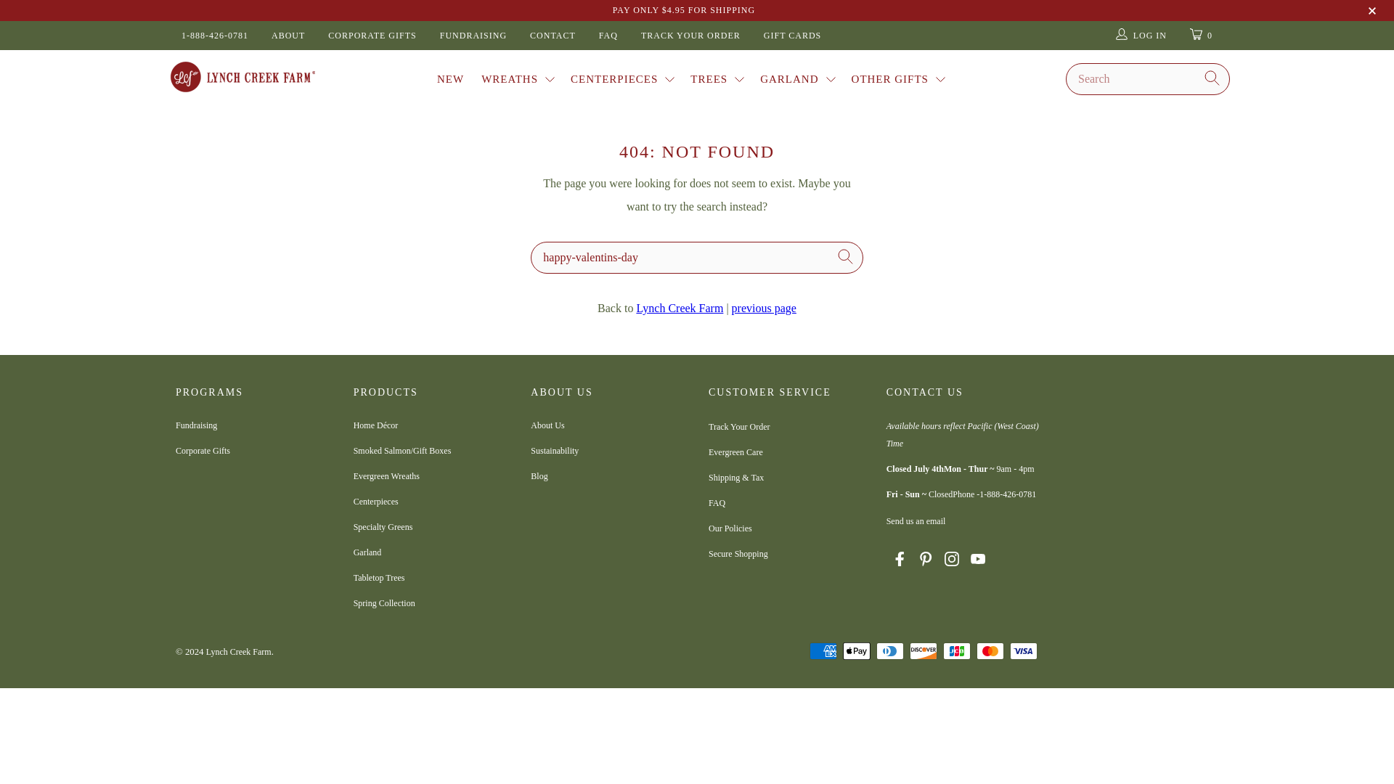 This screenshot has height=784, width=1394. What do you see at coordinates (957, 650) in the screenshot?
I see `JCB` at bounding box center [957, 650].